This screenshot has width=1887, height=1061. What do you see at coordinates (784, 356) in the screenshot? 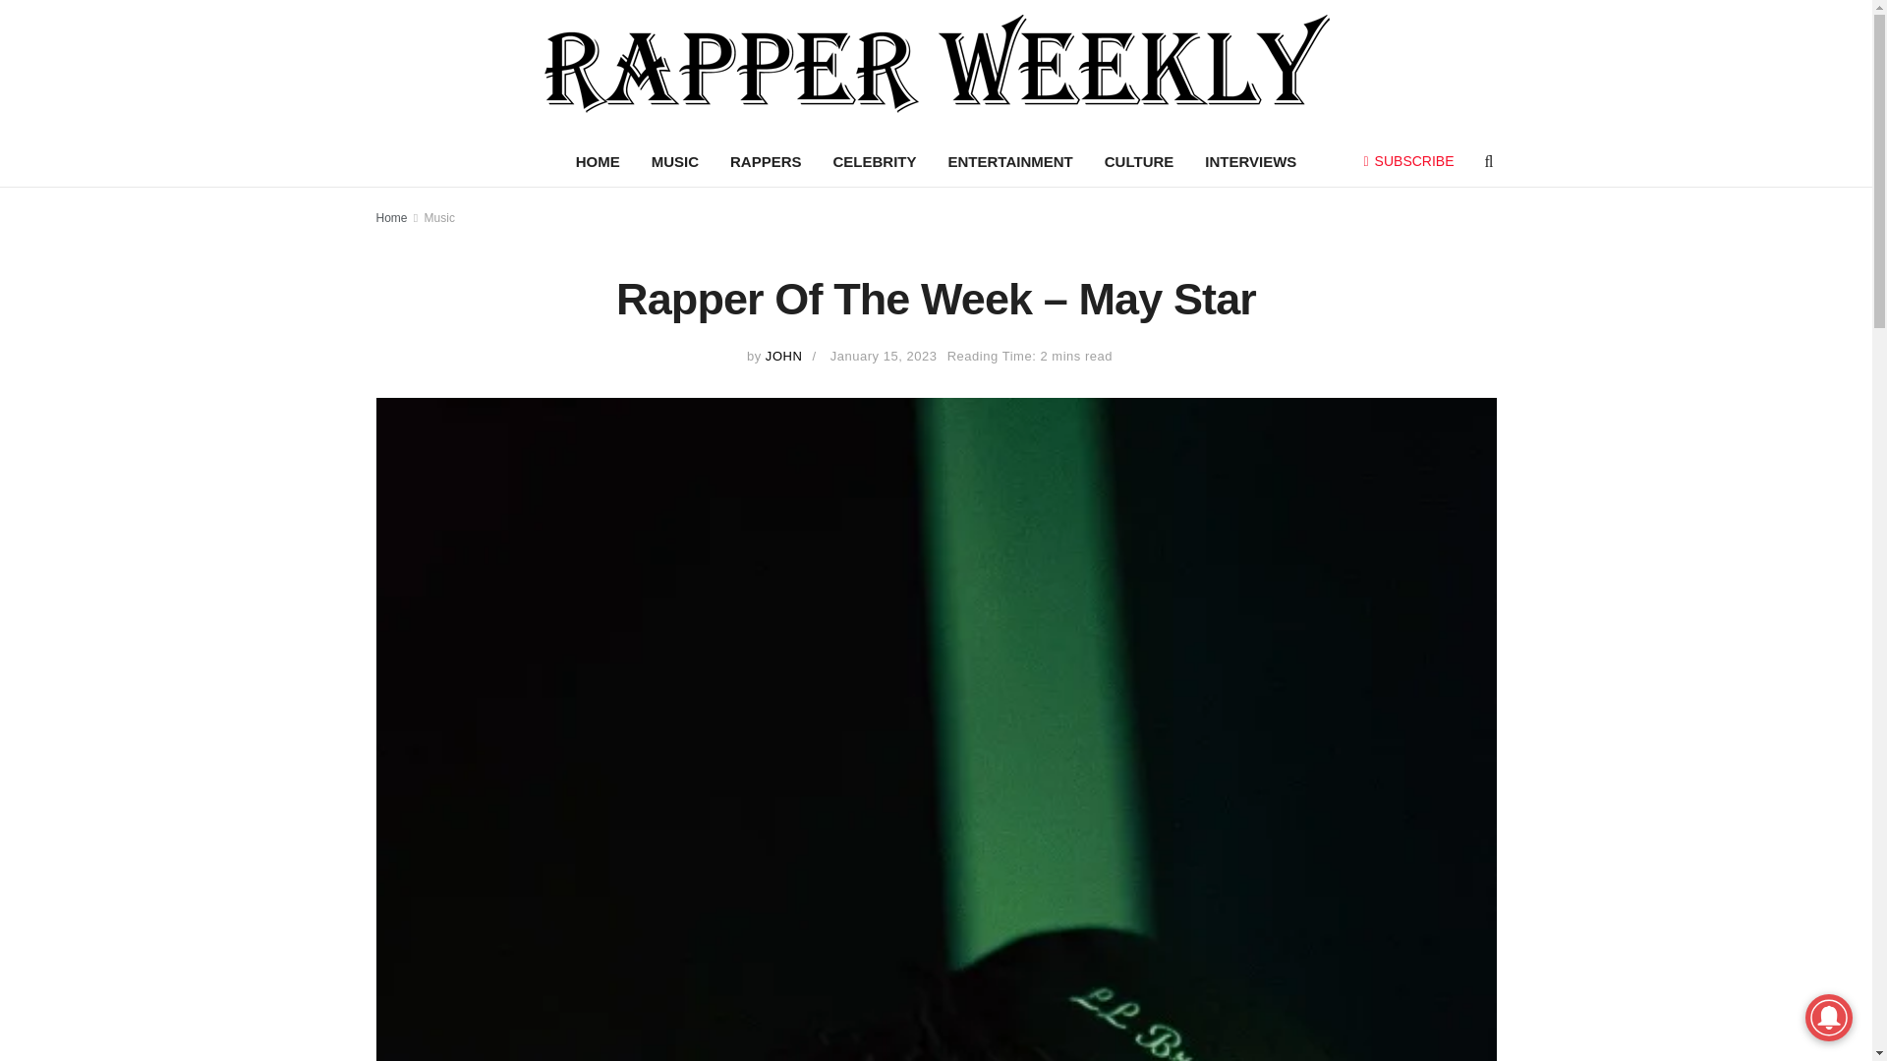
I see `JOHN` at bounding box center [784, 356].